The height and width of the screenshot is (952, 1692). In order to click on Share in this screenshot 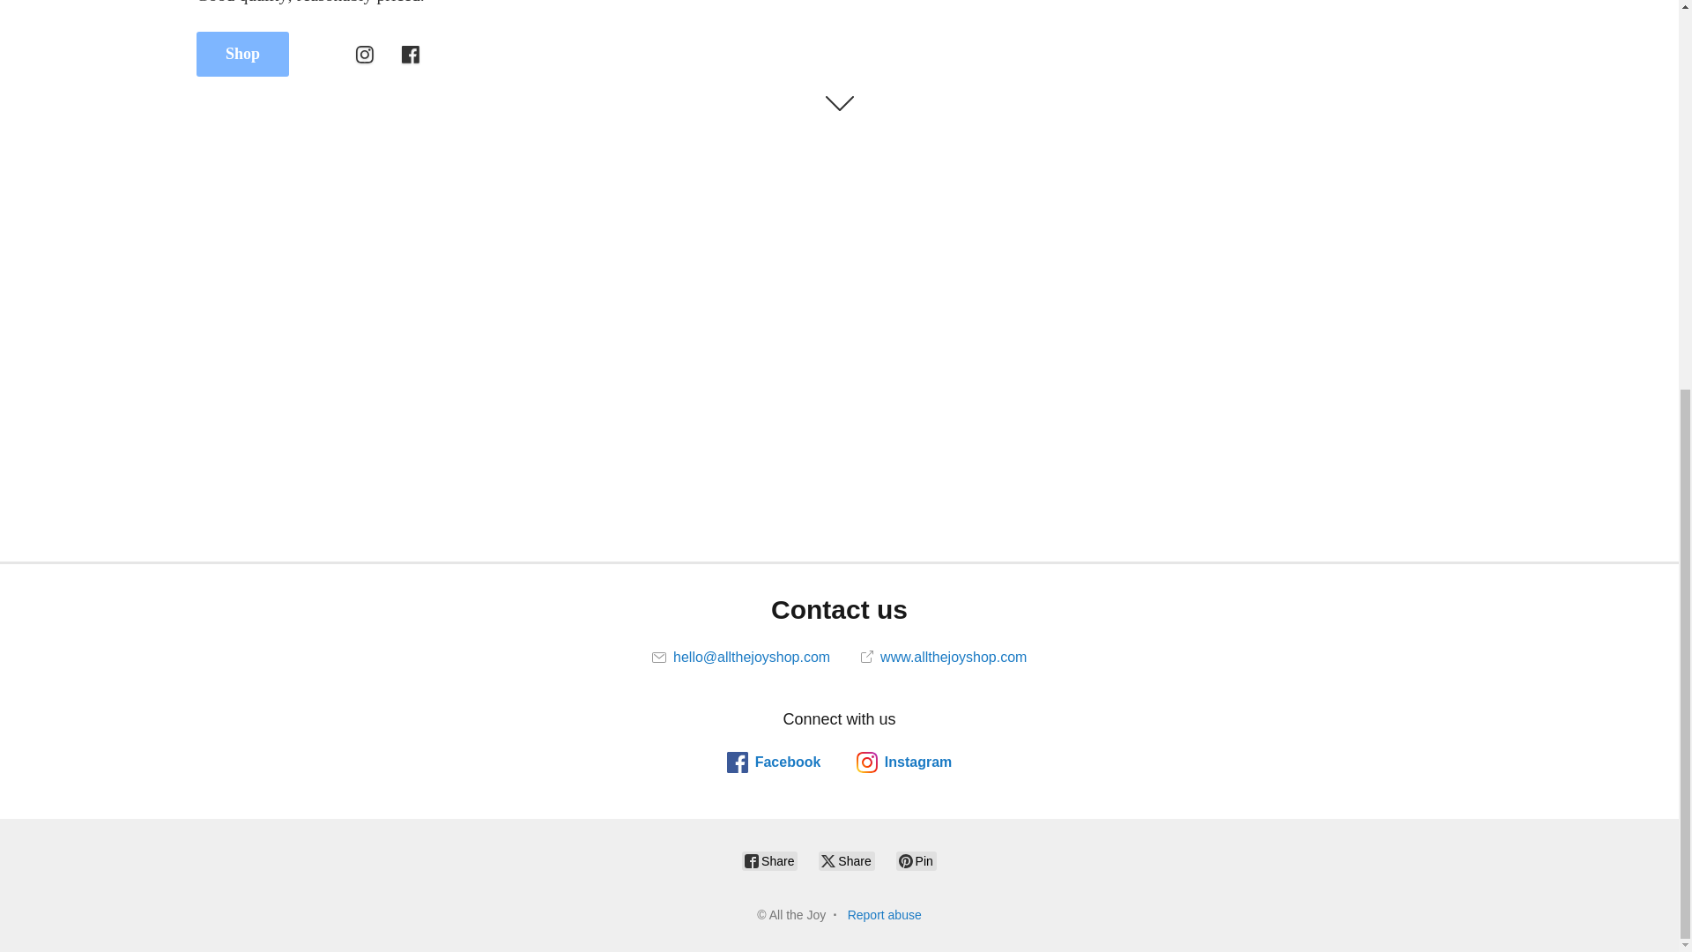, I will do `click(769, 860)`.